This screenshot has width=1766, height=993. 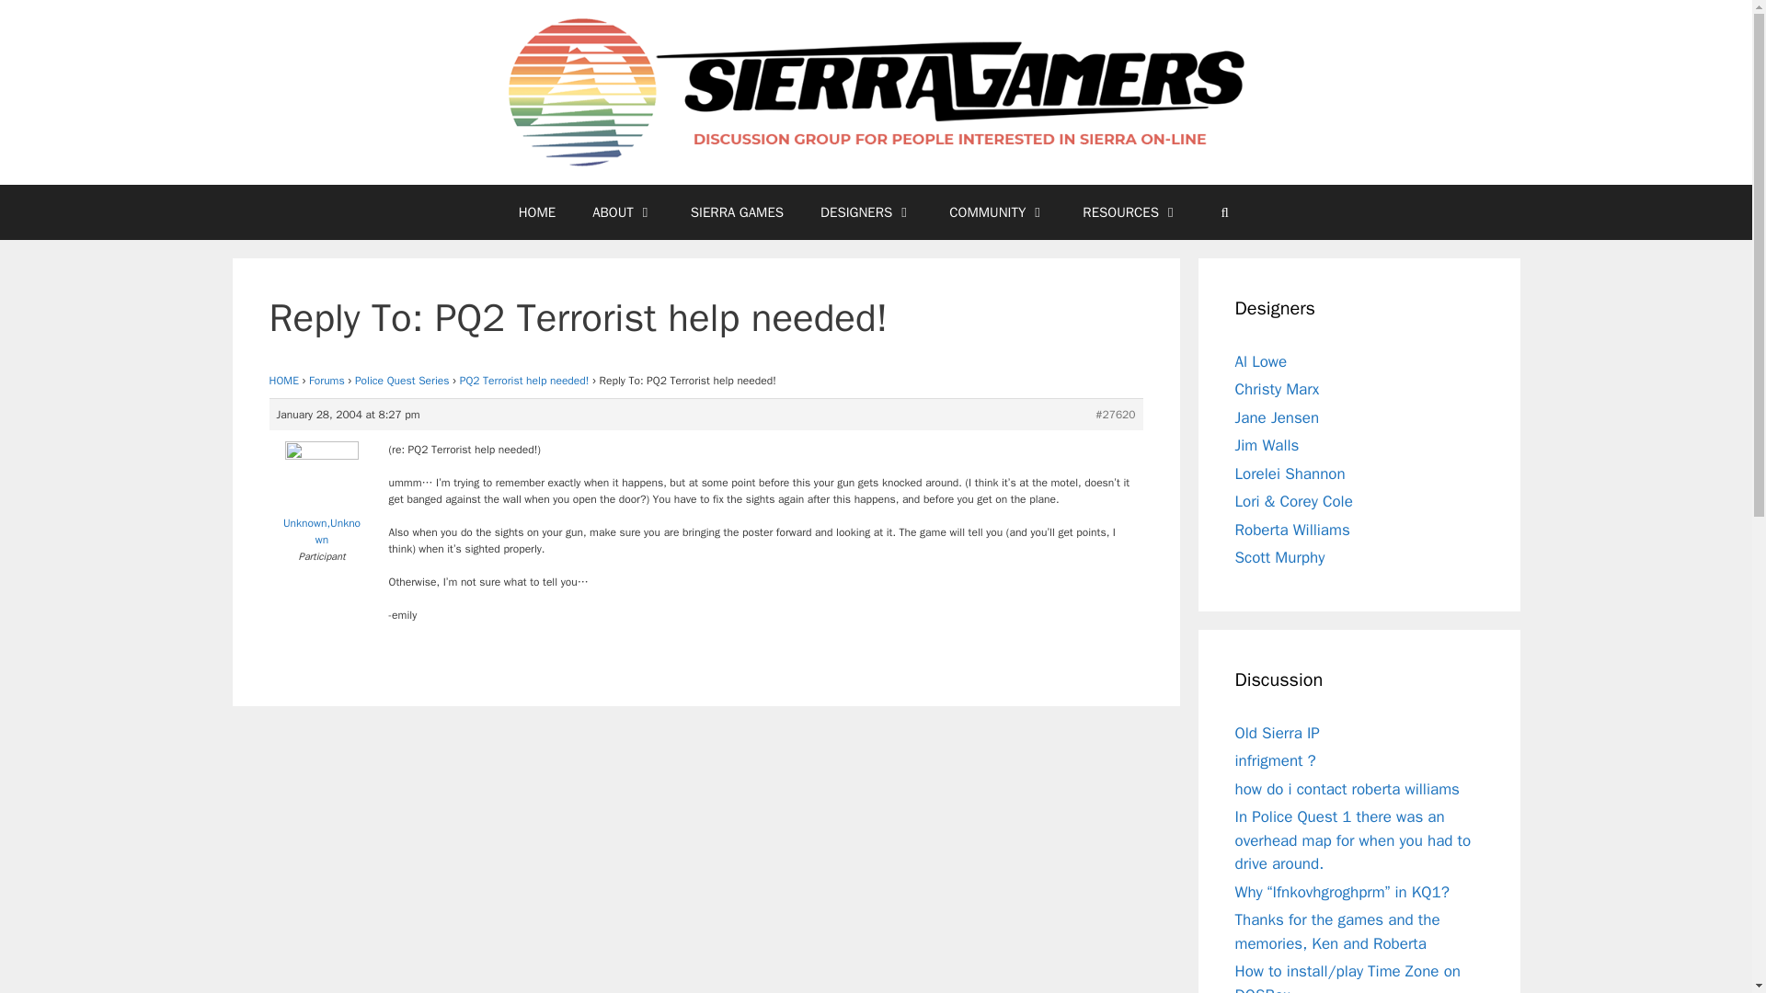 I want to click on SIERRA GAMES, so click(x=737, y=211).